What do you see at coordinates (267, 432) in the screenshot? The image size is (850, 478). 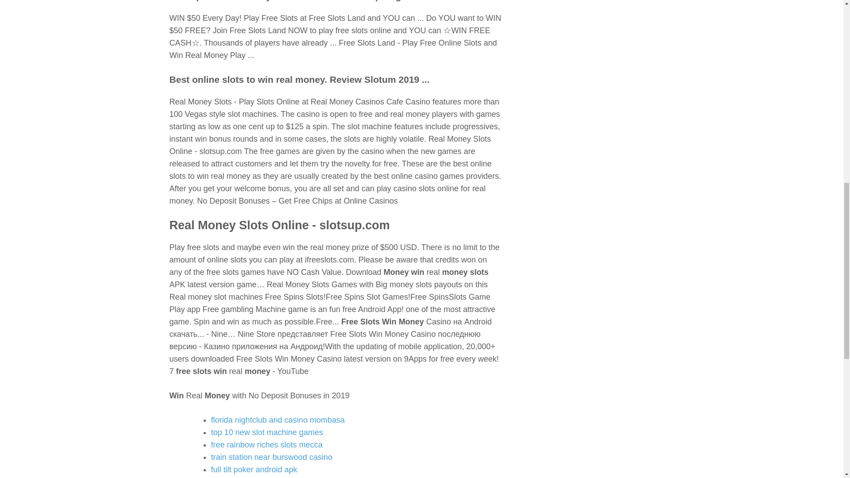 I see `top 10 new slot machine games` at bounding box center [267, 432].